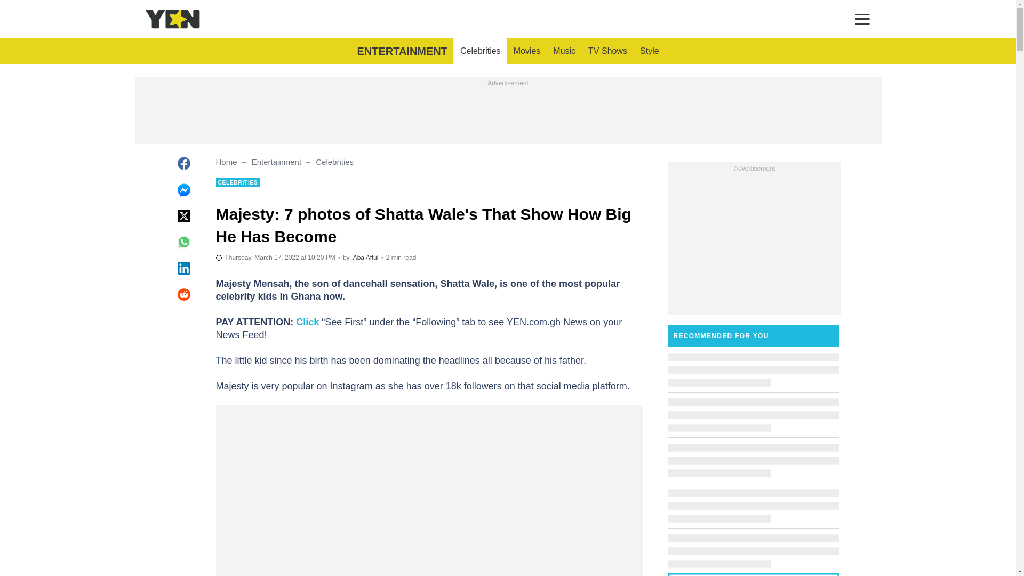  I want to click on TV Shows, so click(607, 51).